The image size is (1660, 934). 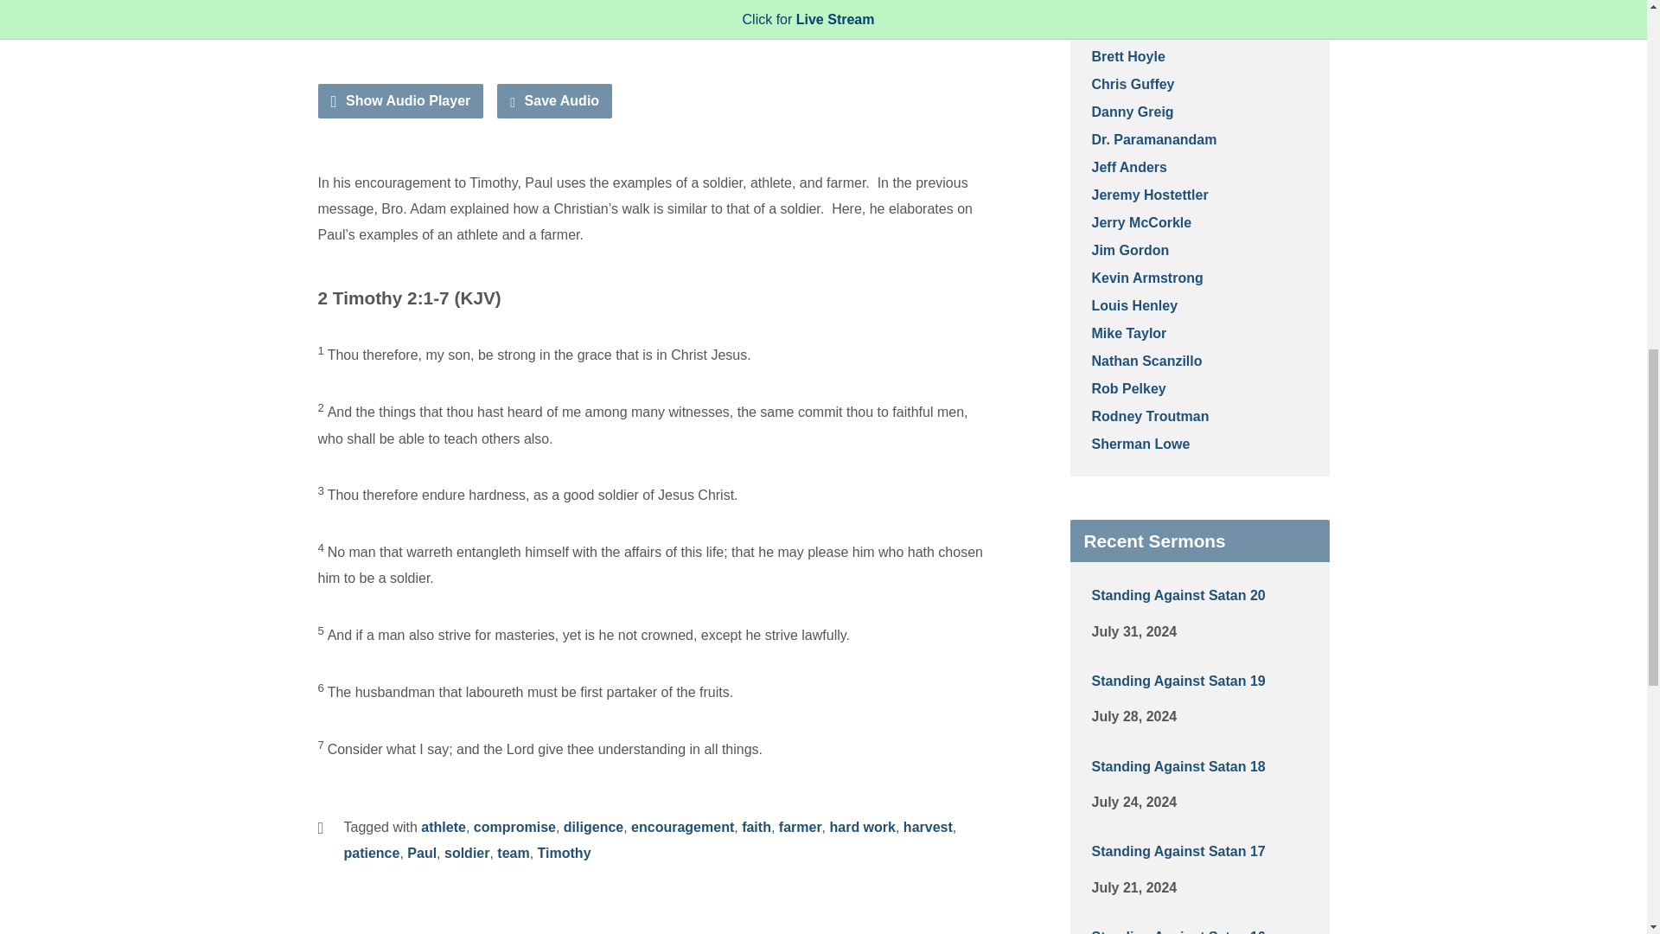 What do you see at coordinates (444, 827) in the screenshot?
I see `athlete` at bounding box center [444, 827].